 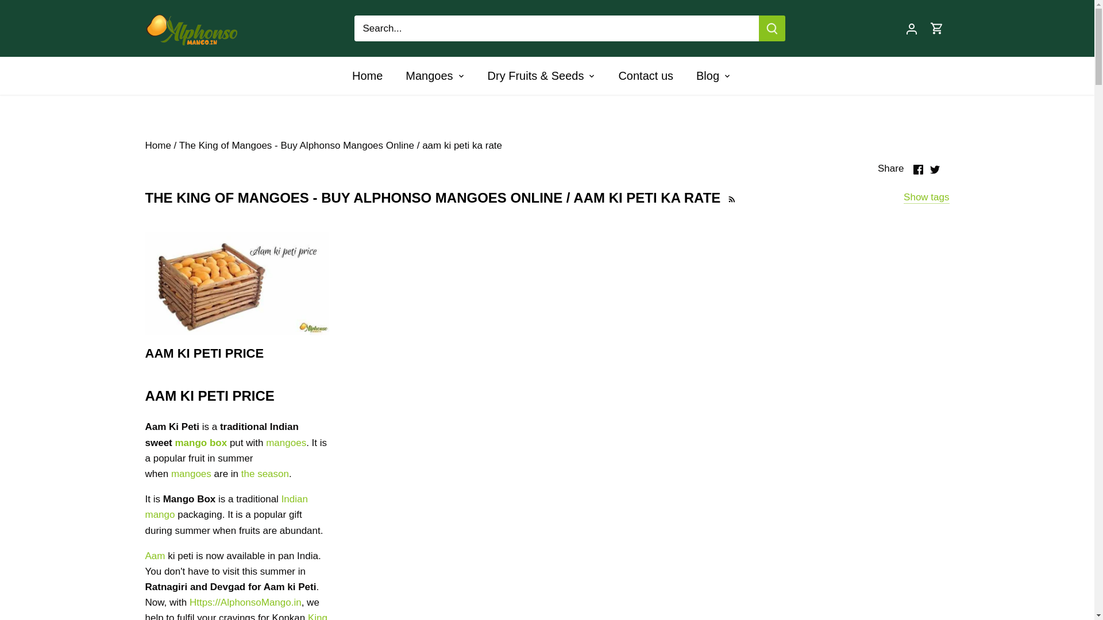 I want to click on Mangoes, so click(x=429, y=76).